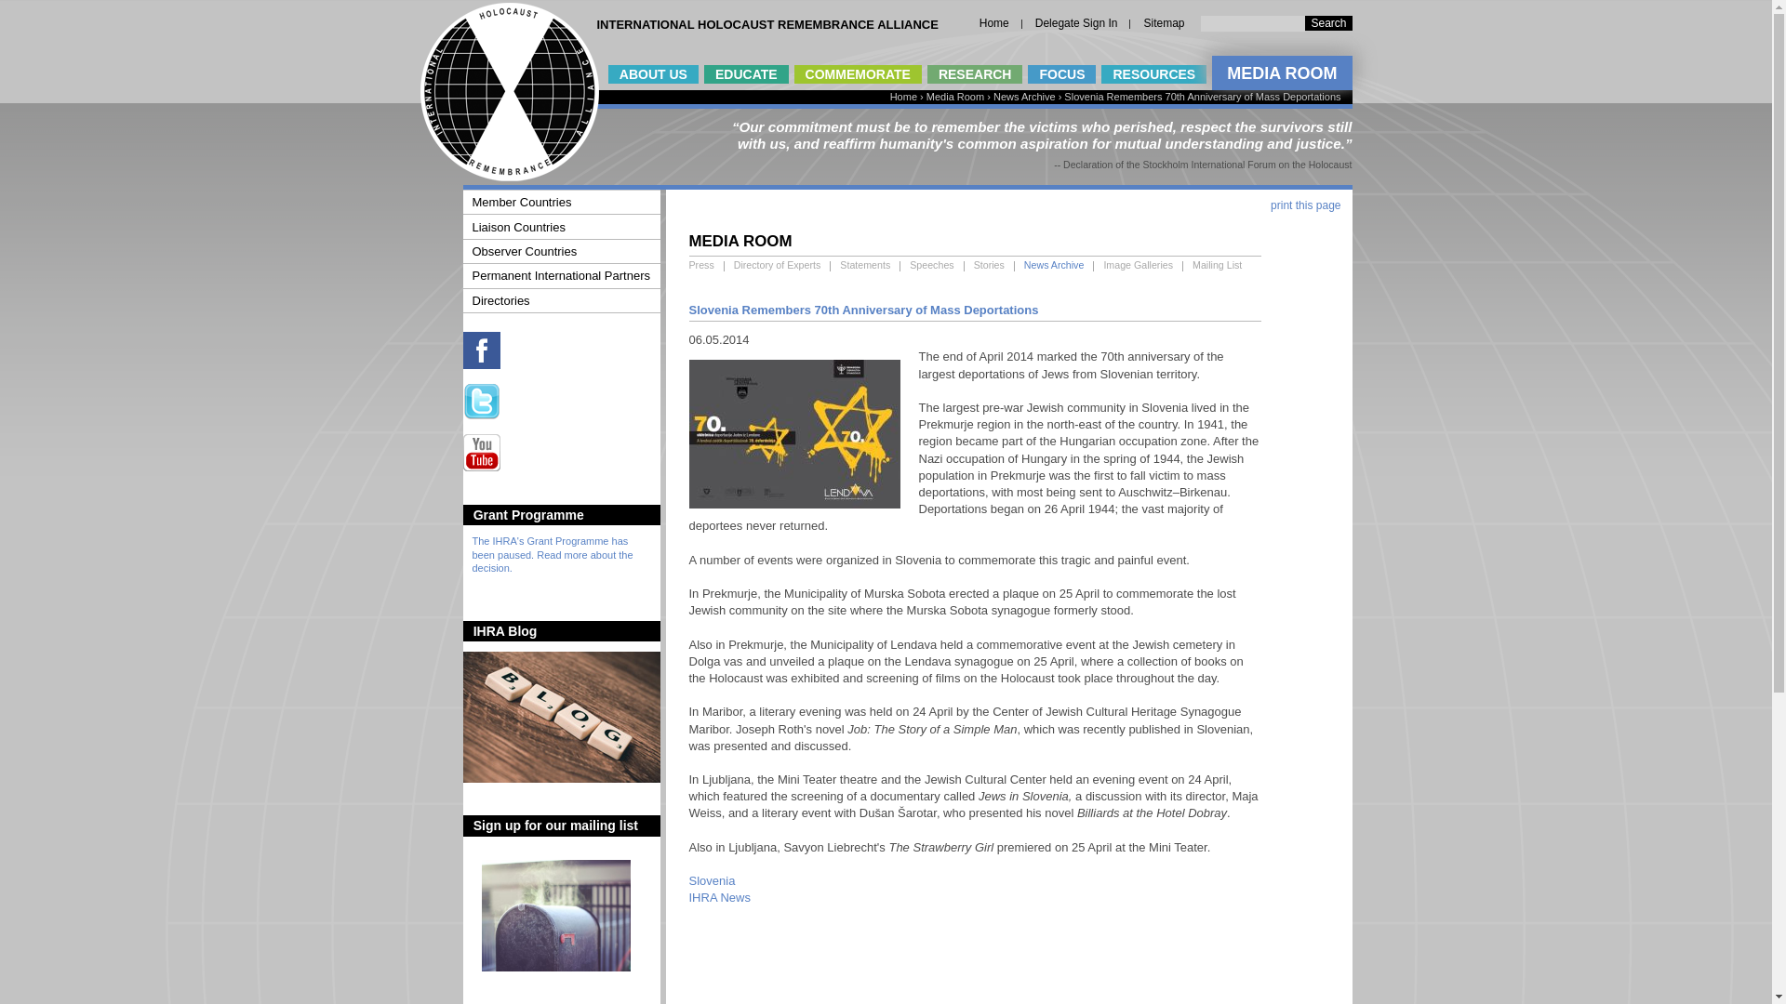 The image size is (1786, 1004). What do you see at coordinates (746, 74) in the screenshot?
I see `EDUCATE` at bounding box center [746, 74].